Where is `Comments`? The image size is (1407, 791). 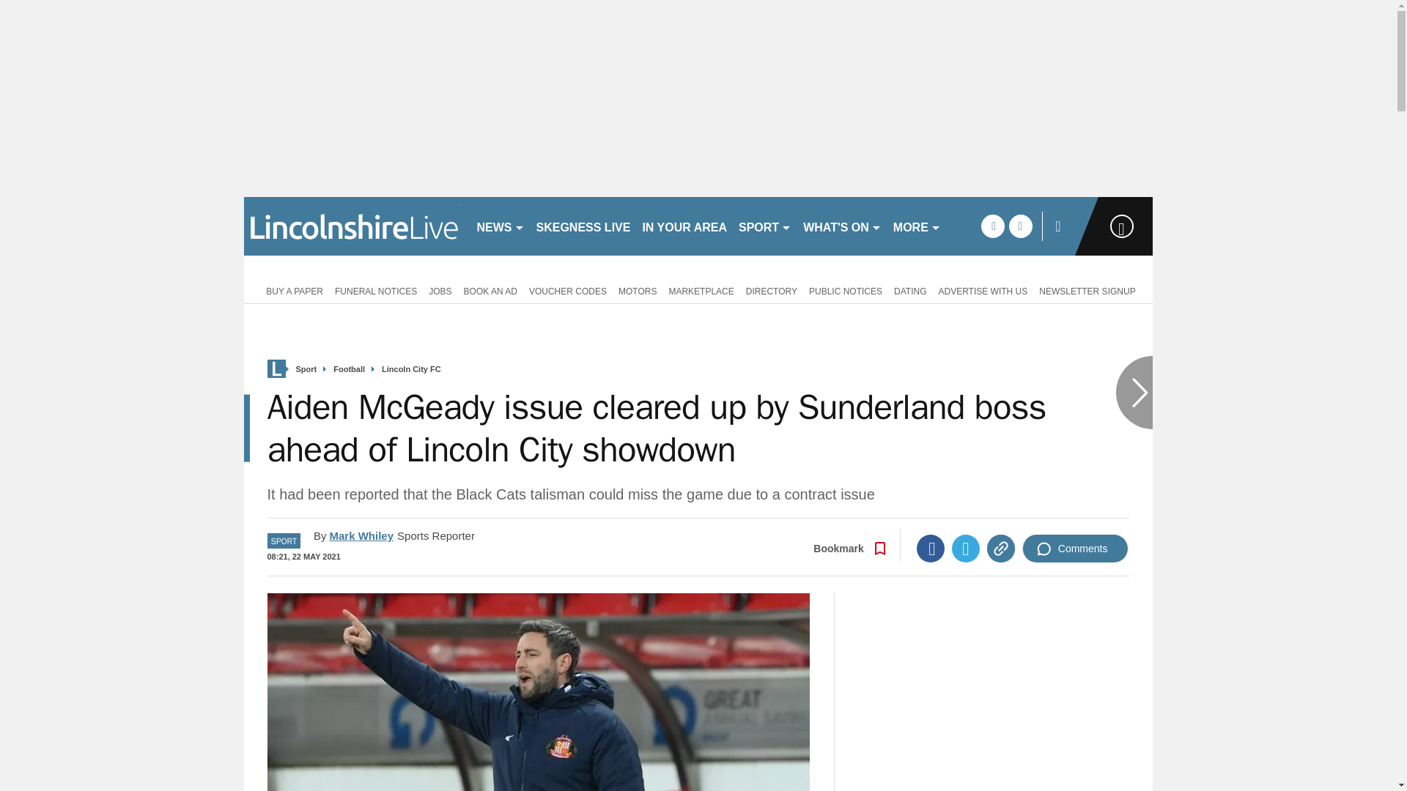 Comments is located at coordinates (1075, 548).